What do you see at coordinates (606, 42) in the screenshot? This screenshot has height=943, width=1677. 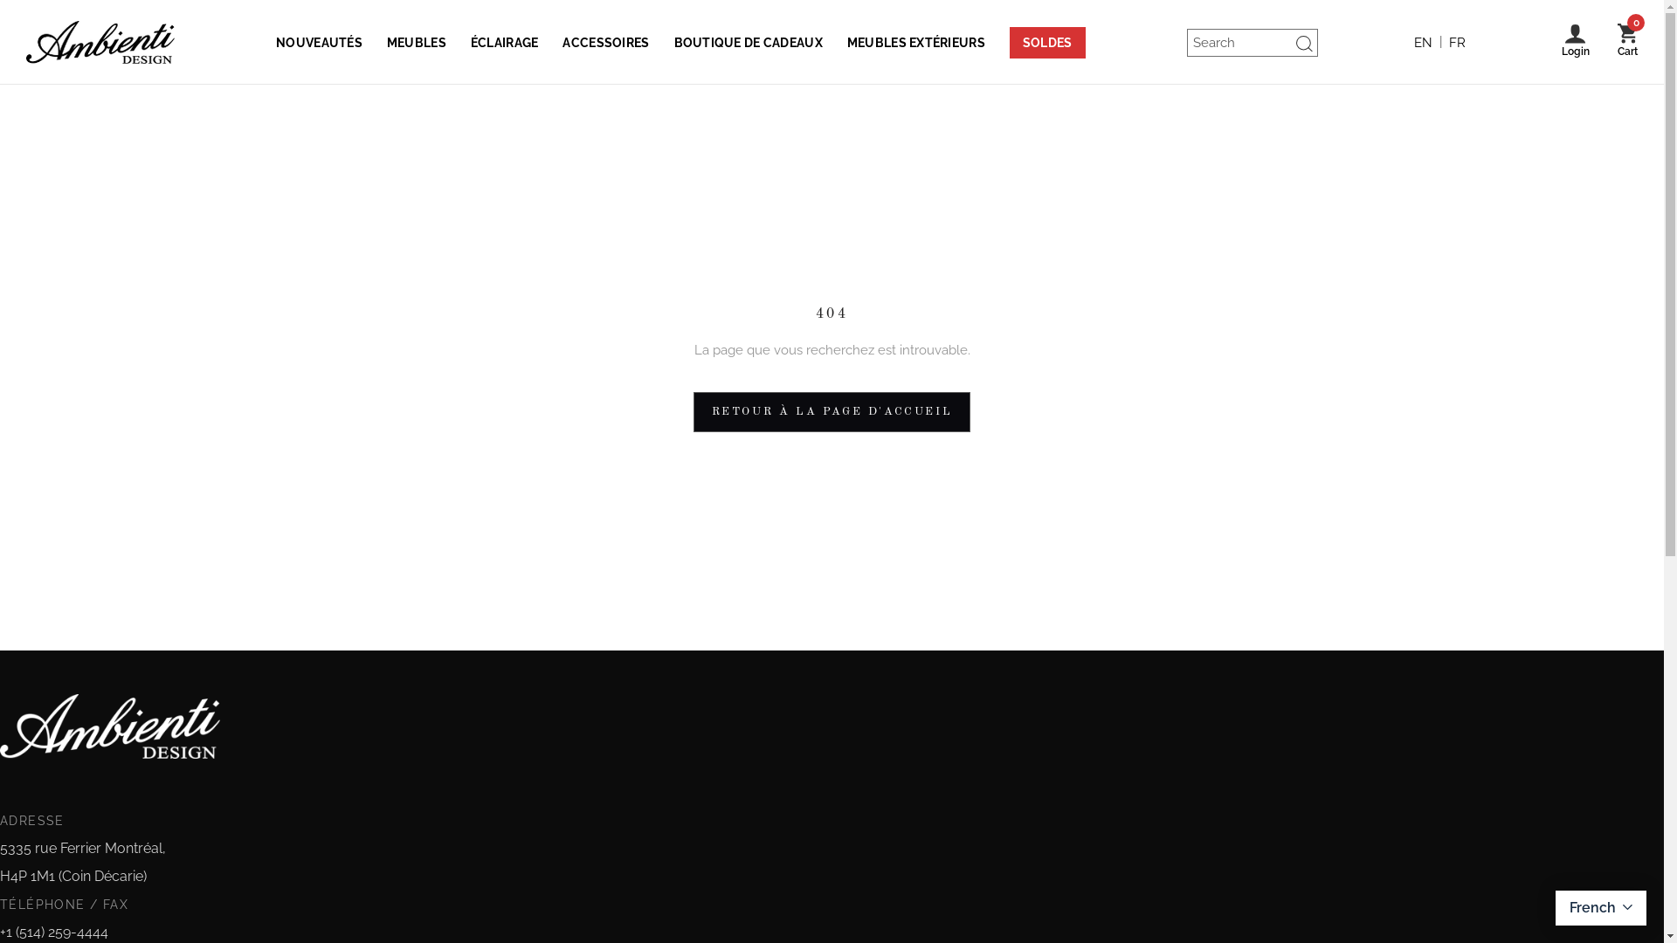 I see `ACCESSOIRES` at bounding box center [606, 42].